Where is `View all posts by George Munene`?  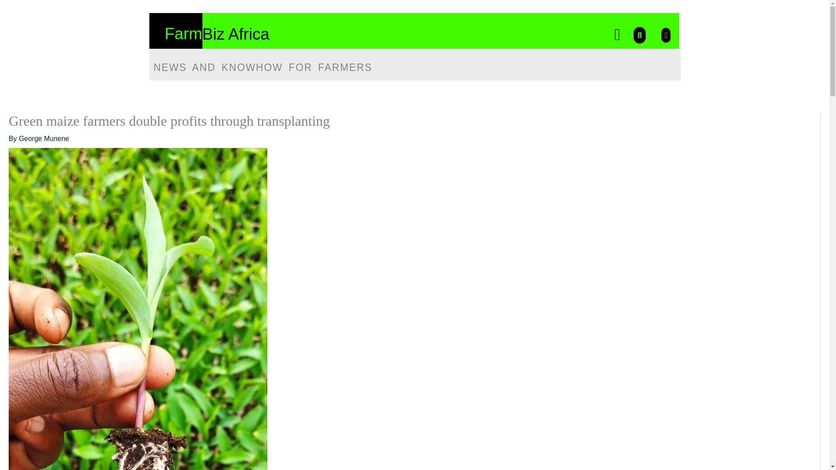 View all posts by George Munene is located at coordinates (44, 138).